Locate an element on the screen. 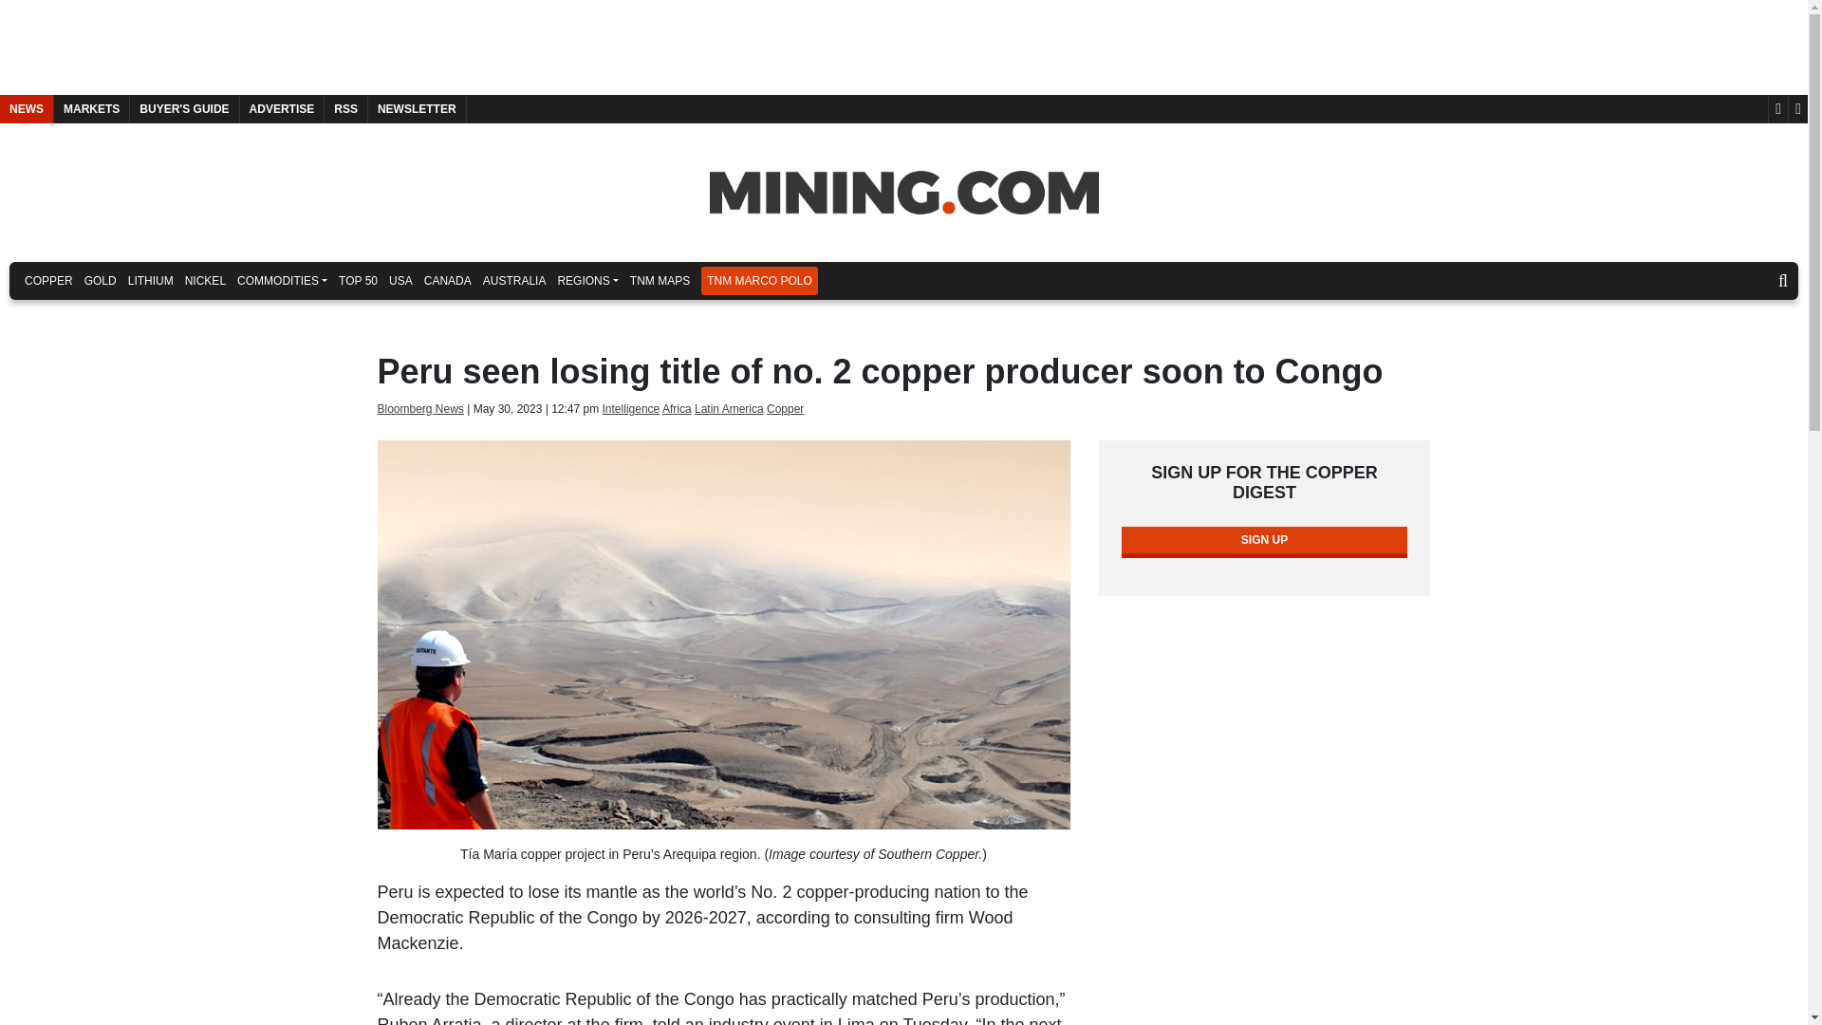  RSS is located at coordinates (345, 108).